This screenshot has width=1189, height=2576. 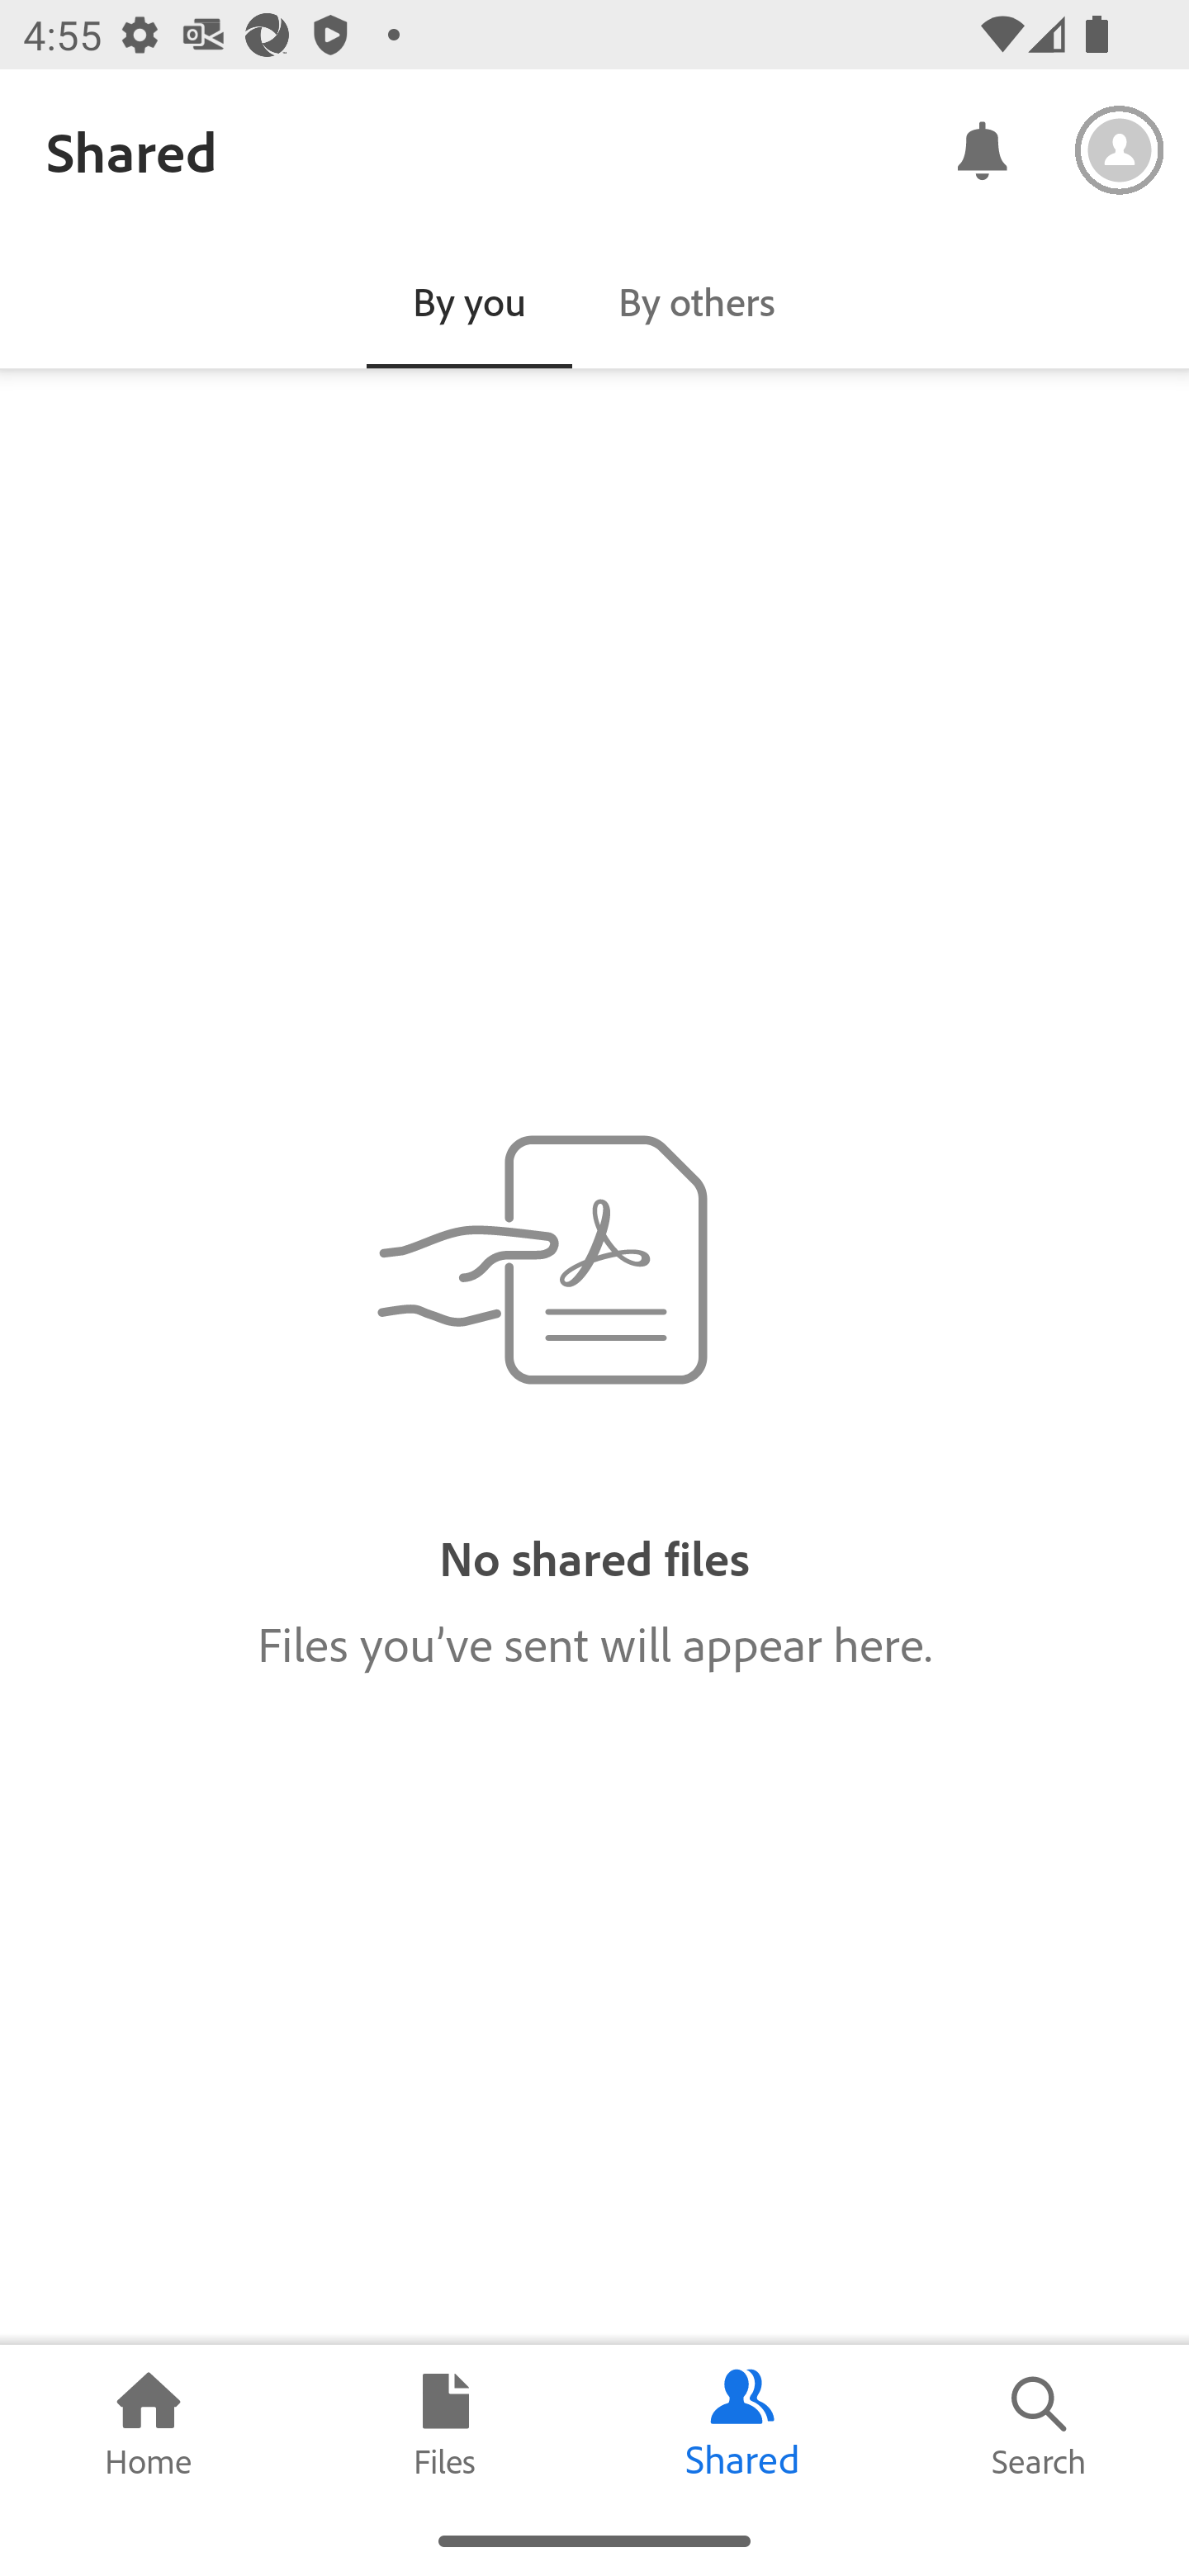 I want to click on Files, so click(x=446, y=2425).